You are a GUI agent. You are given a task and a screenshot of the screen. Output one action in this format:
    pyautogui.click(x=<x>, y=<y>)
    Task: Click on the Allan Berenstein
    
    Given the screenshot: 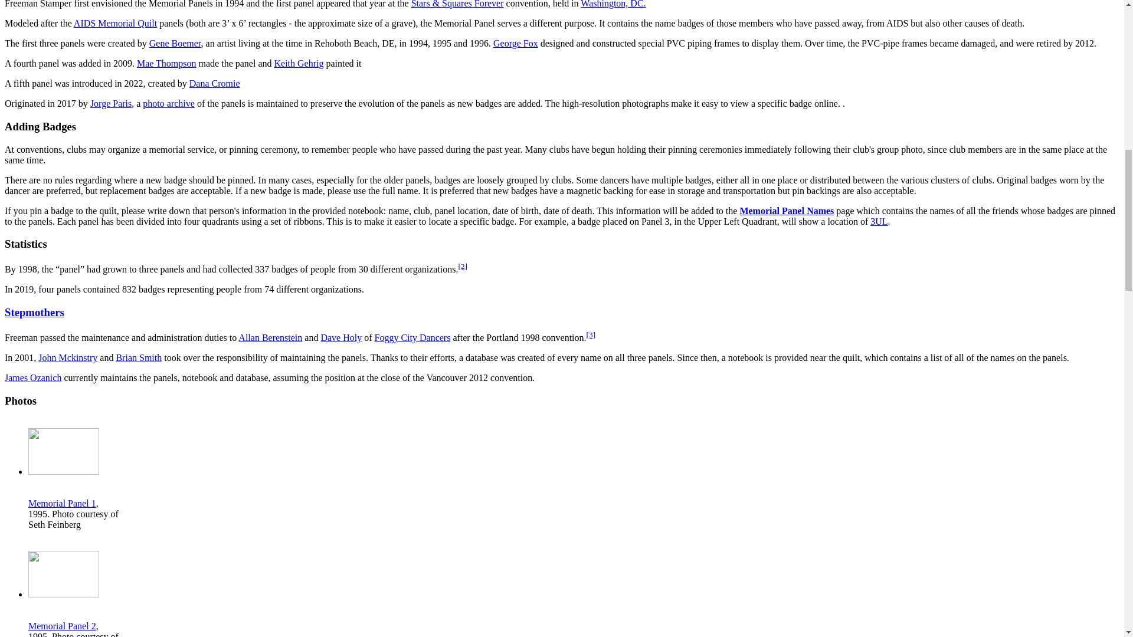 What is the action you would take?
    pyautogui.click(x=270, y=337)
    